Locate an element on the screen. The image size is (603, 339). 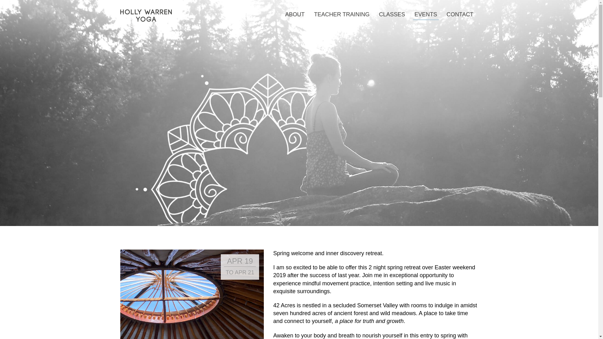
ABOUT is located at coordinates (295, 14).